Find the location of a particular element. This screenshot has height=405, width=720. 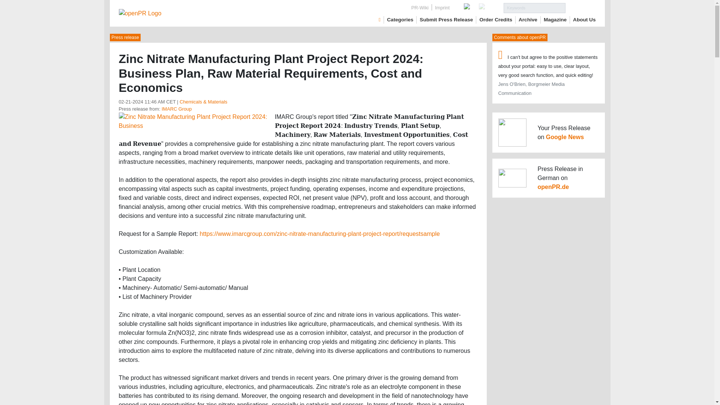

IMARC Group is located at coordinates (176, 109).